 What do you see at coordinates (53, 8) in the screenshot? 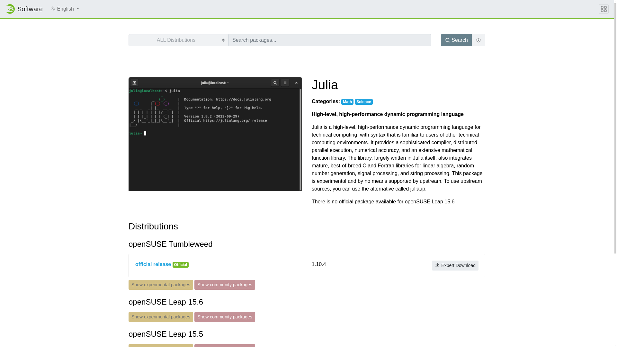
I see `Choose Locale` at bounding box center [53, 8].